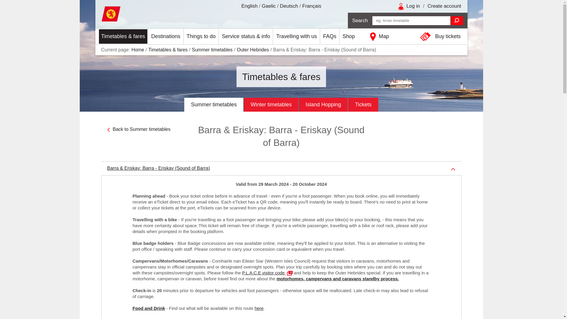 The height and width of the screenshot is (319, 567). I want to click on Deutsch, so click(289, 6).